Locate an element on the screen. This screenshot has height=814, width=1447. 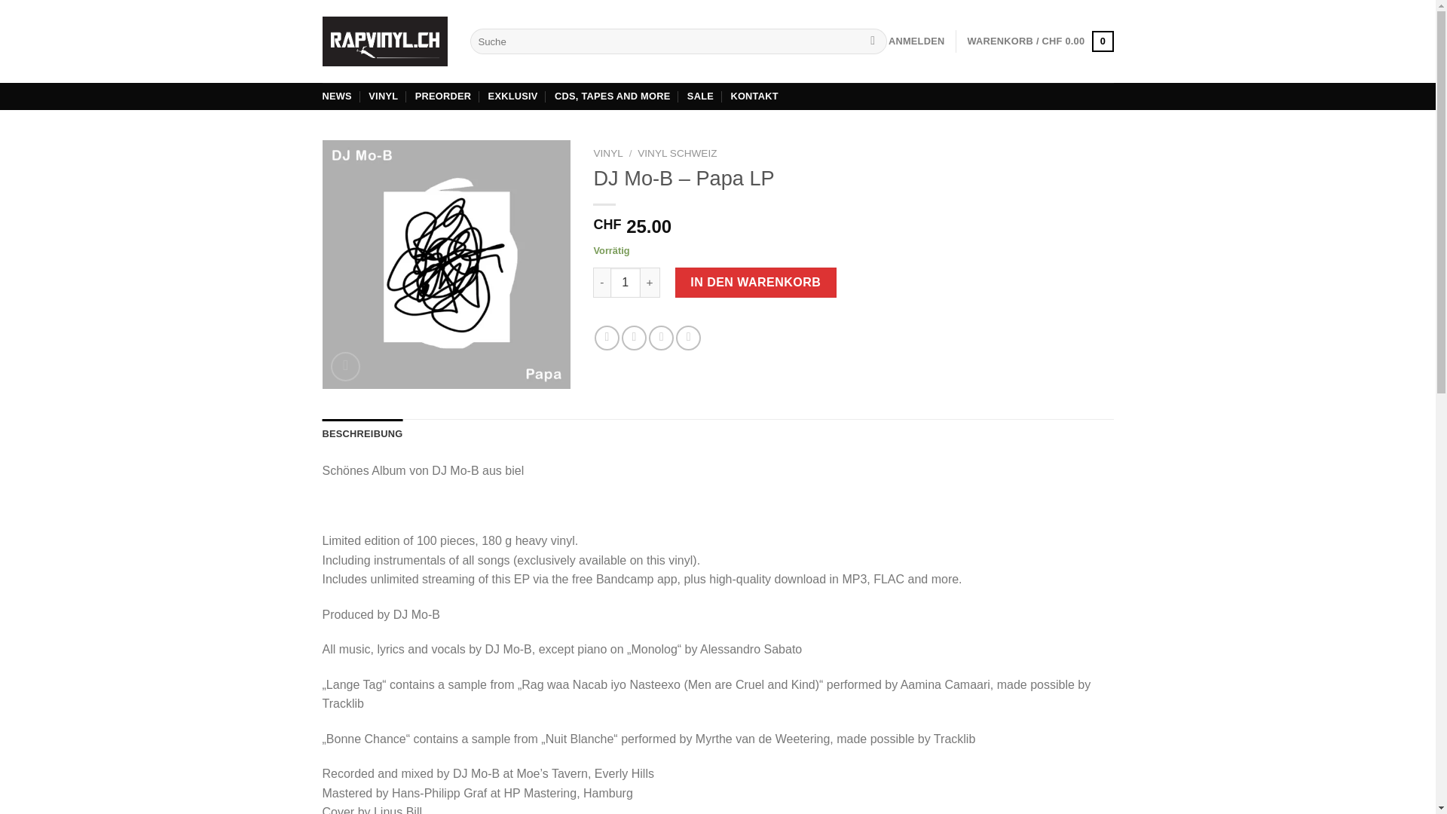
EXKLUSIV is located at coordinates (513, 96).